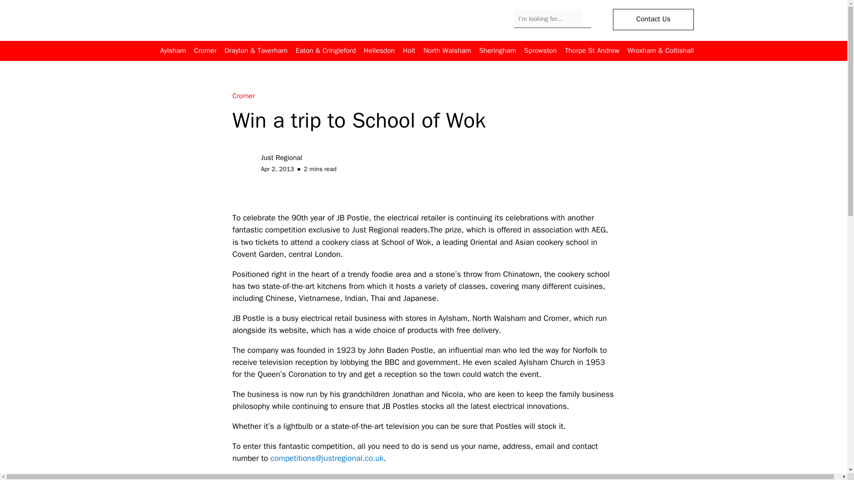 This screenshot has width=854, height=480. Describe the element at coordinates (409, 51) in the screenshot. I see `Holt` at that location.